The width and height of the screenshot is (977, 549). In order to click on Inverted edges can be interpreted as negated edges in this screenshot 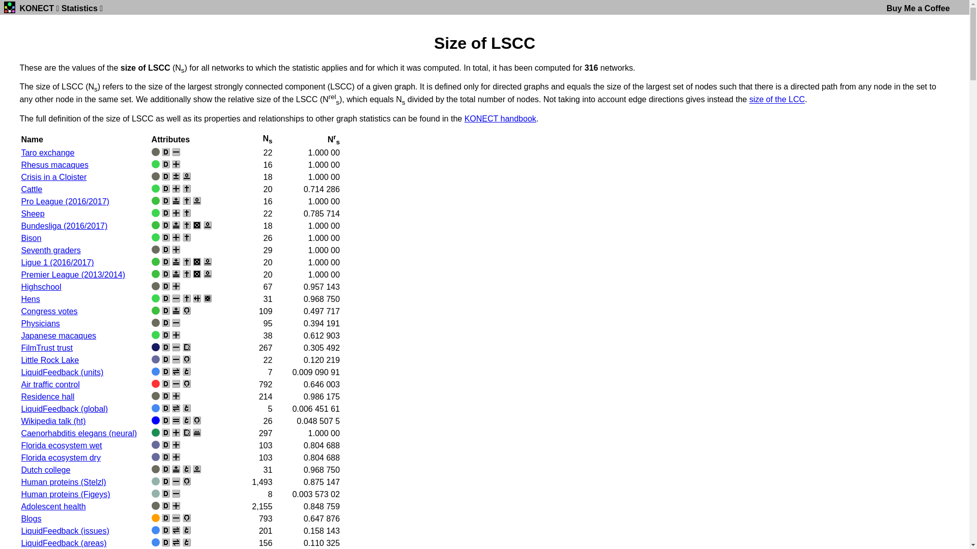, I will do `click(187, 262)`.